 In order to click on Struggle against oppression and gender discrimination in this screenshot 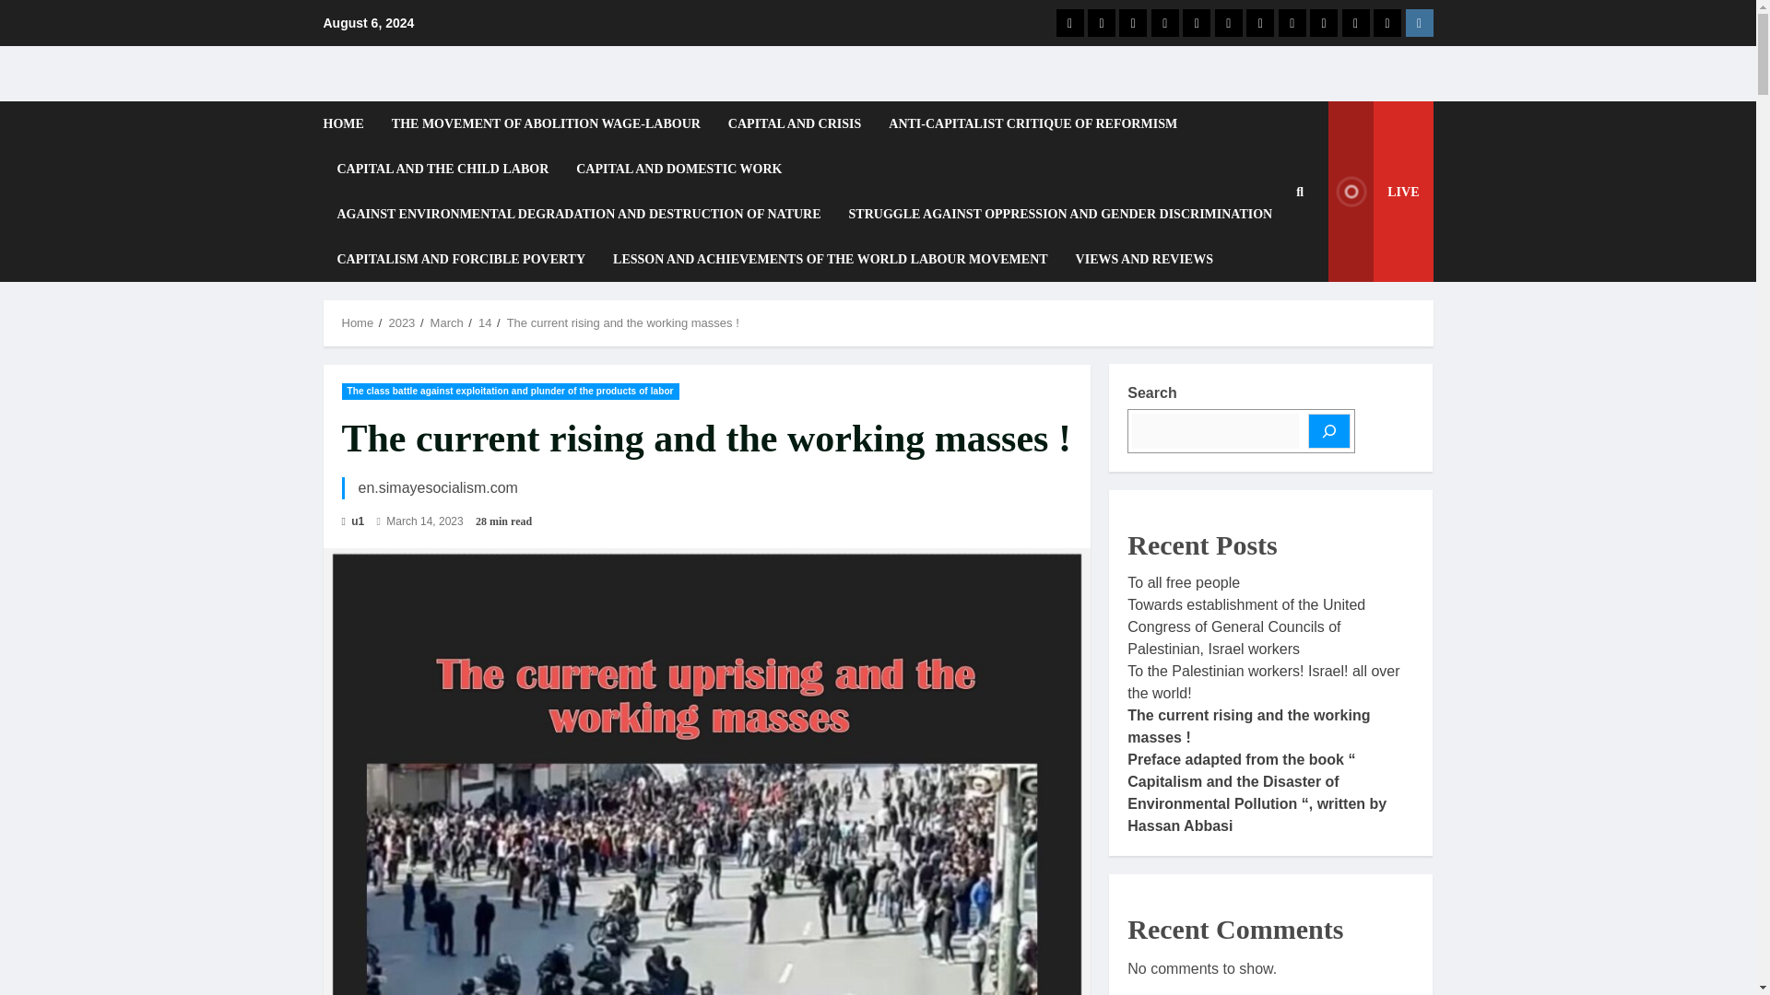, I will do `click(1228, 22)`.